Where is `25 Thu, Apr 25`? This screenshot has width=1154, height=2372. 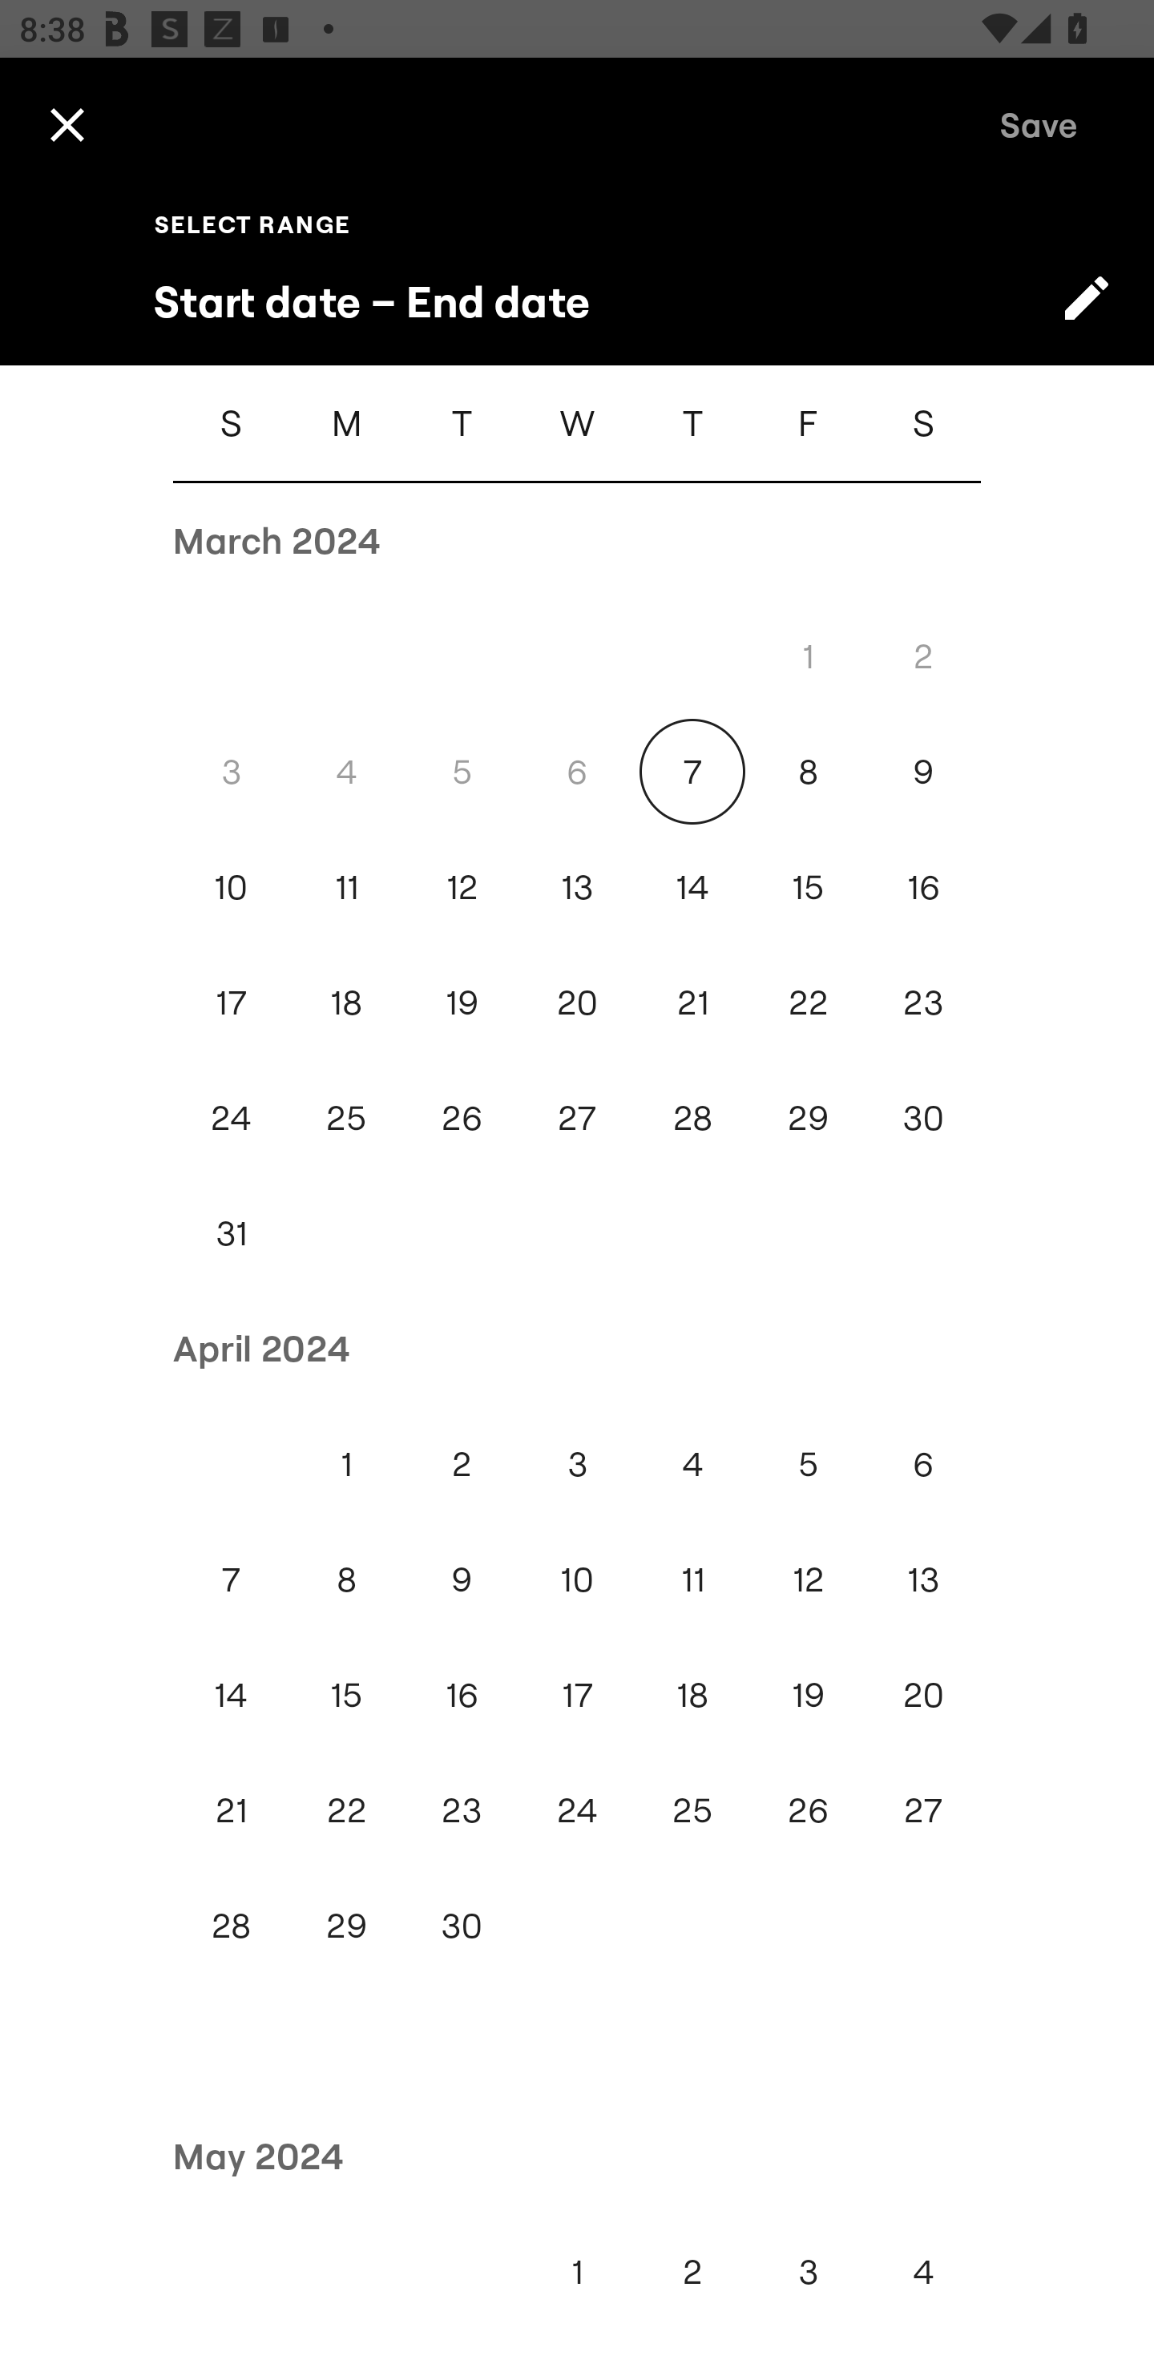
25 Thu, Apr 25 is located at coordinates (692, 1811).